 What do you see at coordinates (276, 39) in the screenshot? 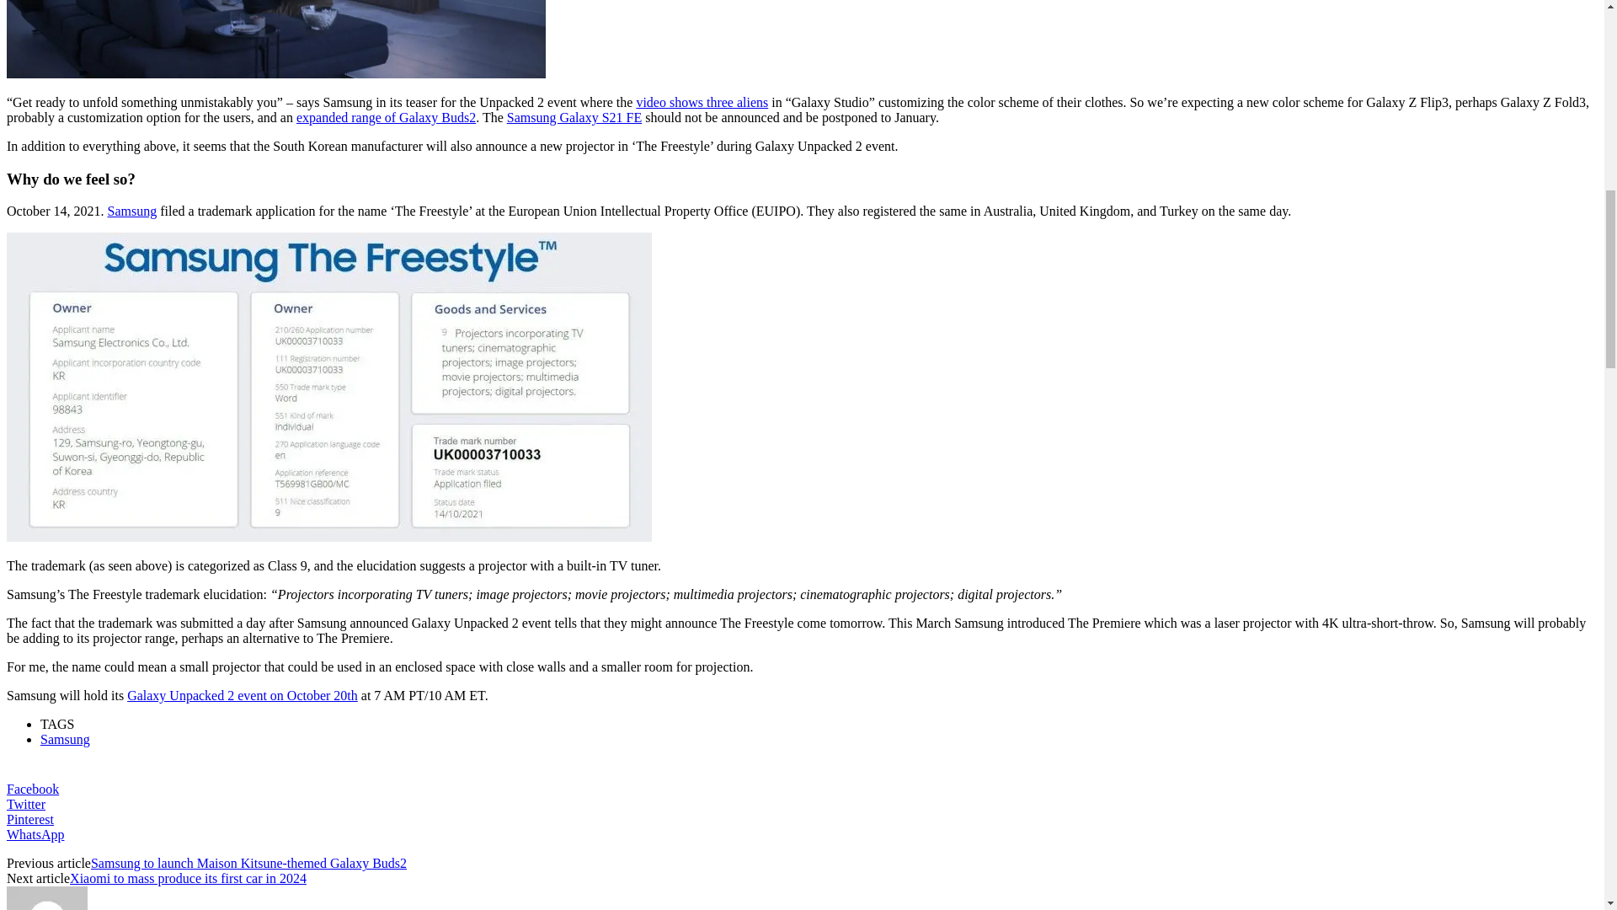
I see `samsung premiere projector` at bounding box center [276, 39].